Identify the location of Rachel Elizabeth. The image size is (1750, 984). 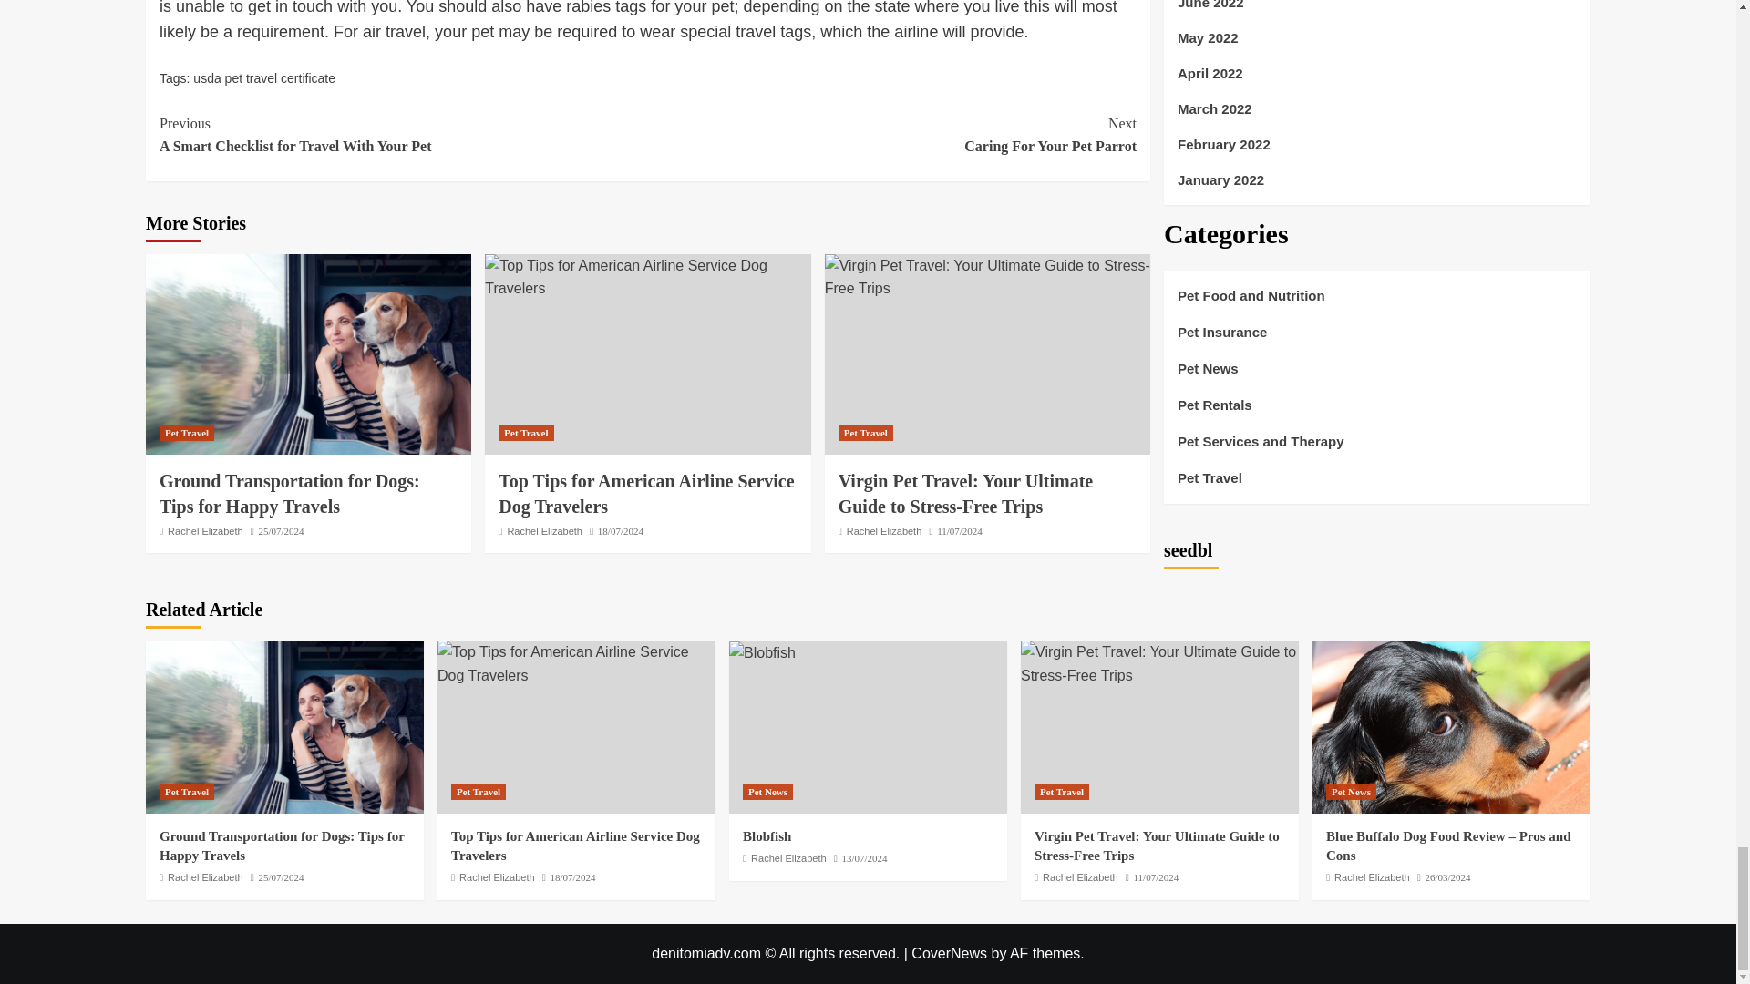
(545, 530).